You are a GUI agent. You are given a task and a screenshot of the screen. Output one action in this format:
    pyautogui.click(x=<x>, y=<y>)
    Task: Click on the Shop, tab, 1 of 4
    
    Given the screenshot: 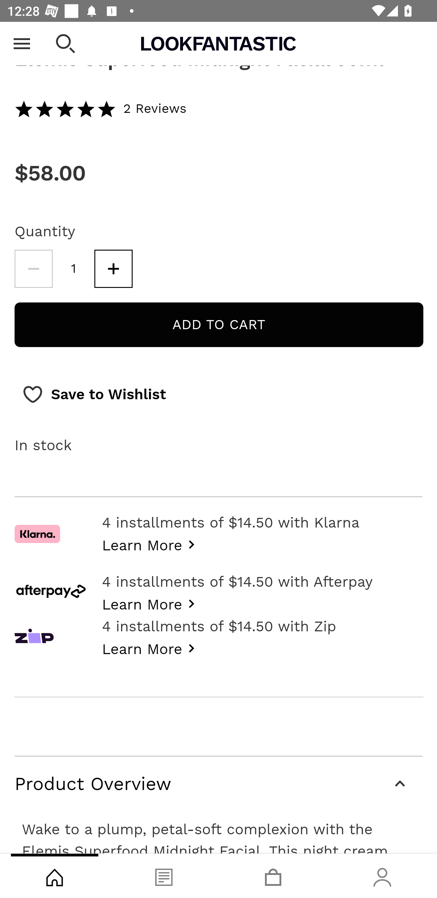 What is the action you would take?
    pyautogui.click(x=55, y=876)
    